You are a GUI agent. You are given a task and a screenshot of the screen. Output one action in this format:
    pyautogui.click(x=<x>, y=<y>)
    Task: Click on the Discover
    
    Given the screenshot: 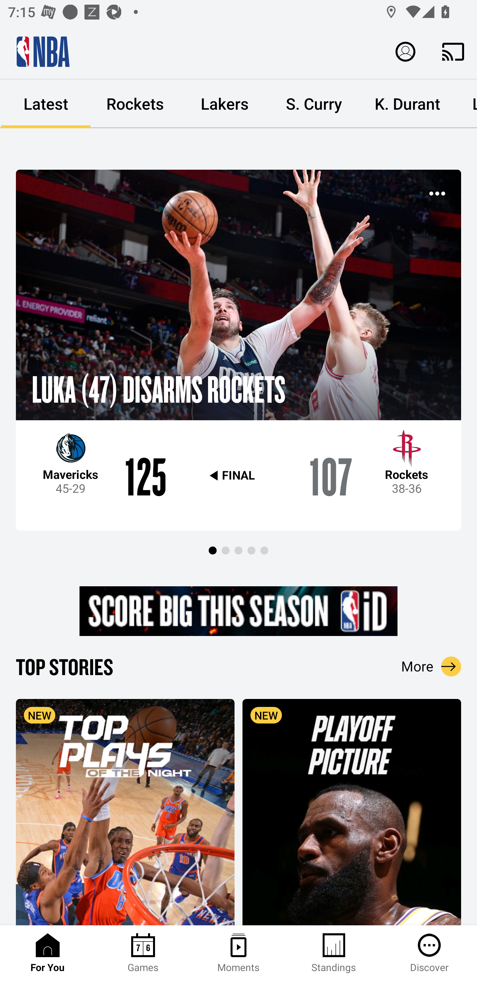 What is the action you would take?
    pyautogui.click(x=429, y=953)
    